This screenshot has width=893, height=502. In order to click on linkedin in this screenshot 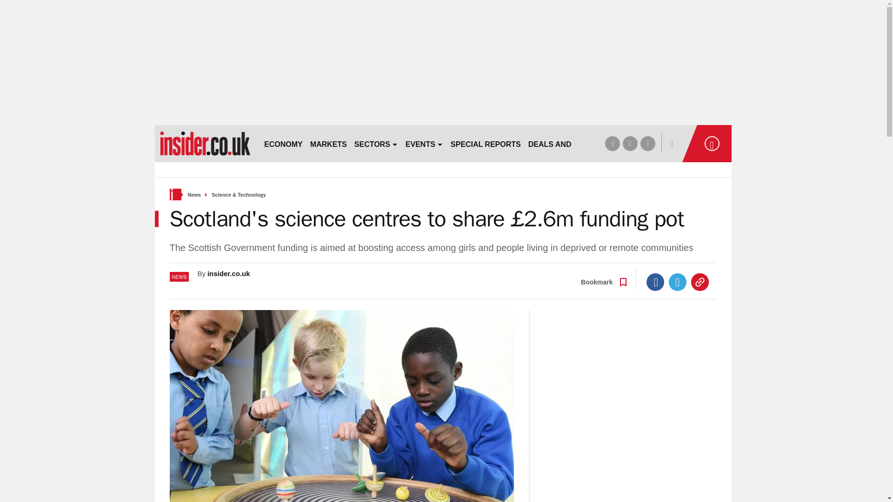, I will do `click(647, 143)`.